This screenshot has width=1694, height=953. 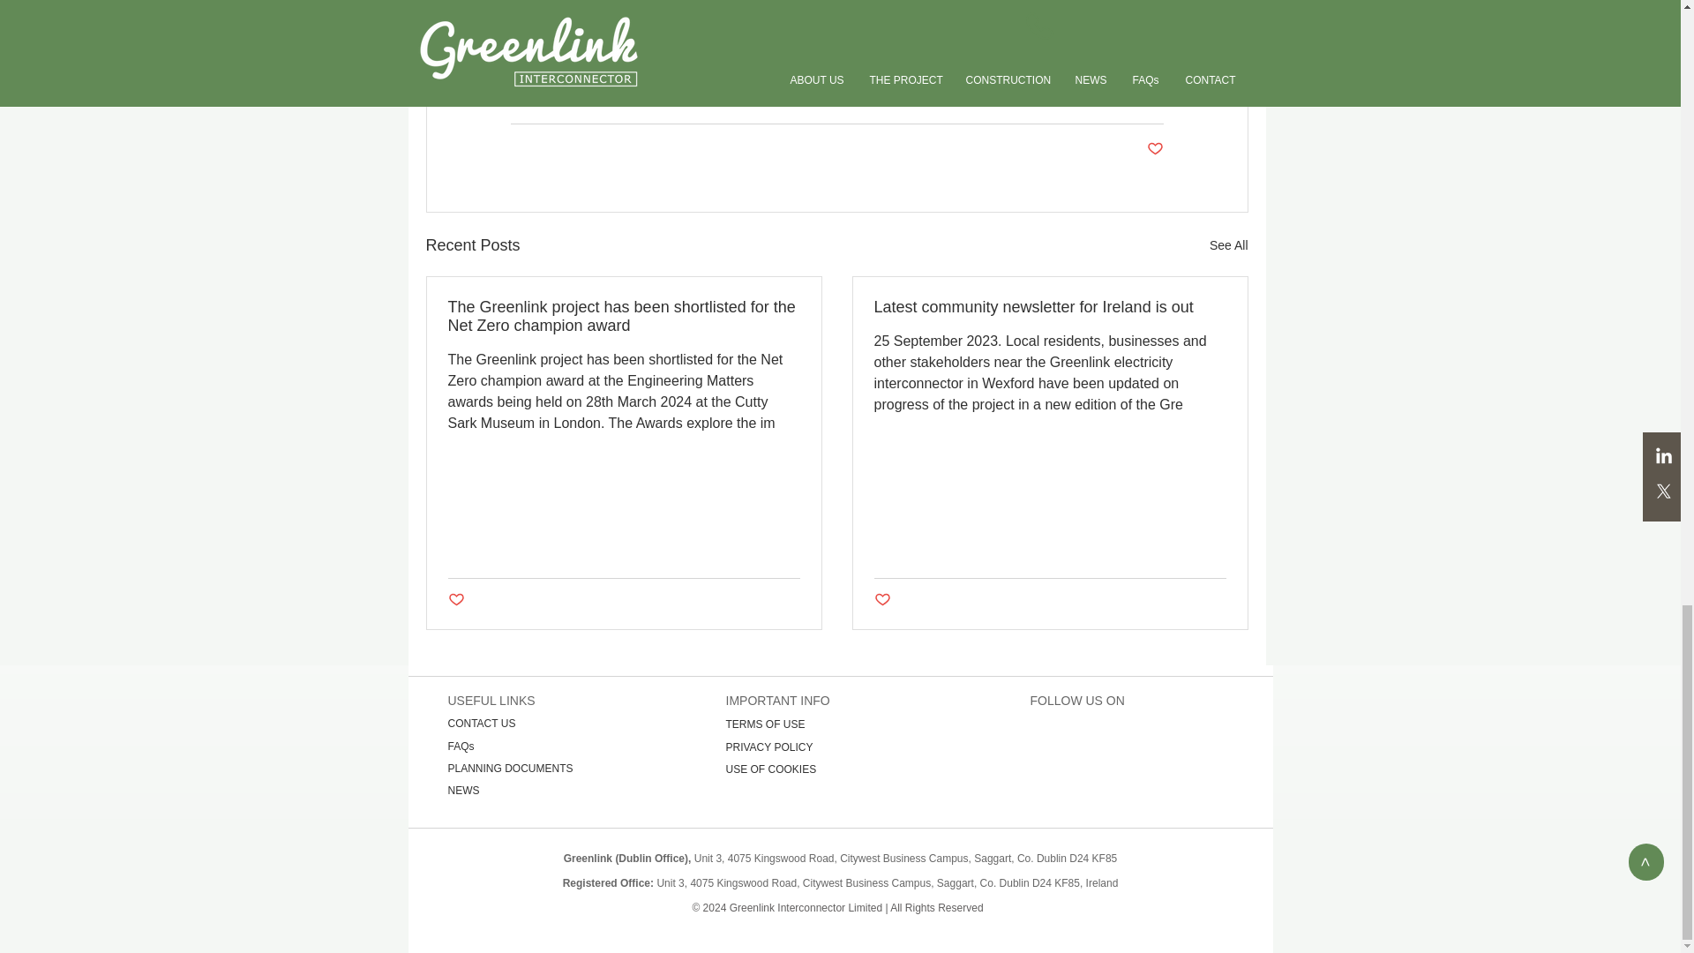 I want to click on PLANNING DOCUMENTS, so click(x=511, y=769).